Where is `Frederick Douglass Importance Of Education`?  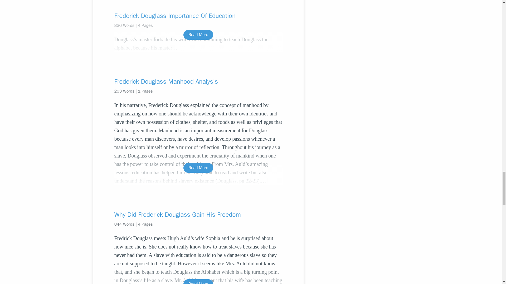 Frederick Douglass Importance Of Education is located at coordinates (198, 16).